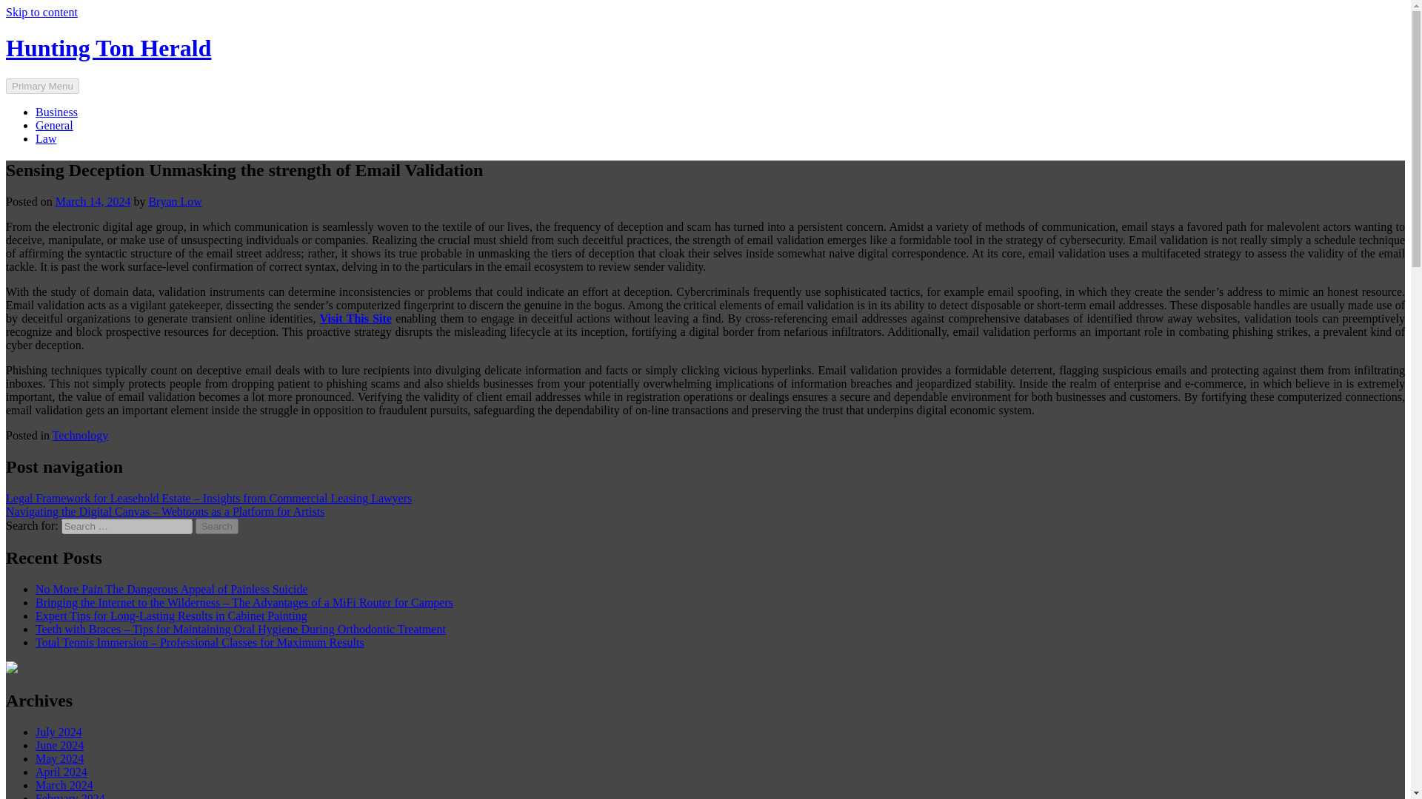  Describe the element at coordinates (171, 616) in the screenshot. I see `Expert Tips for Long-Lasting Results in Cabinet Painting` at that location.